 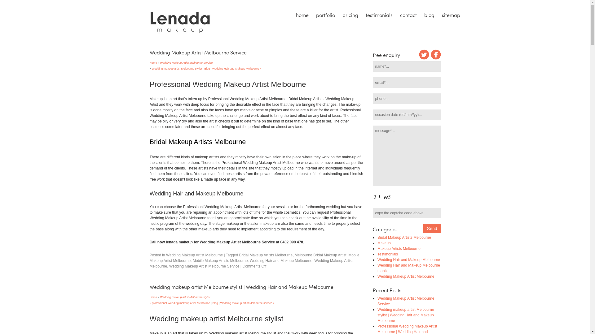 What do you see at coordinates (153, 297) in the screenshot?
I see `Home` at bounding box center [153, 297].